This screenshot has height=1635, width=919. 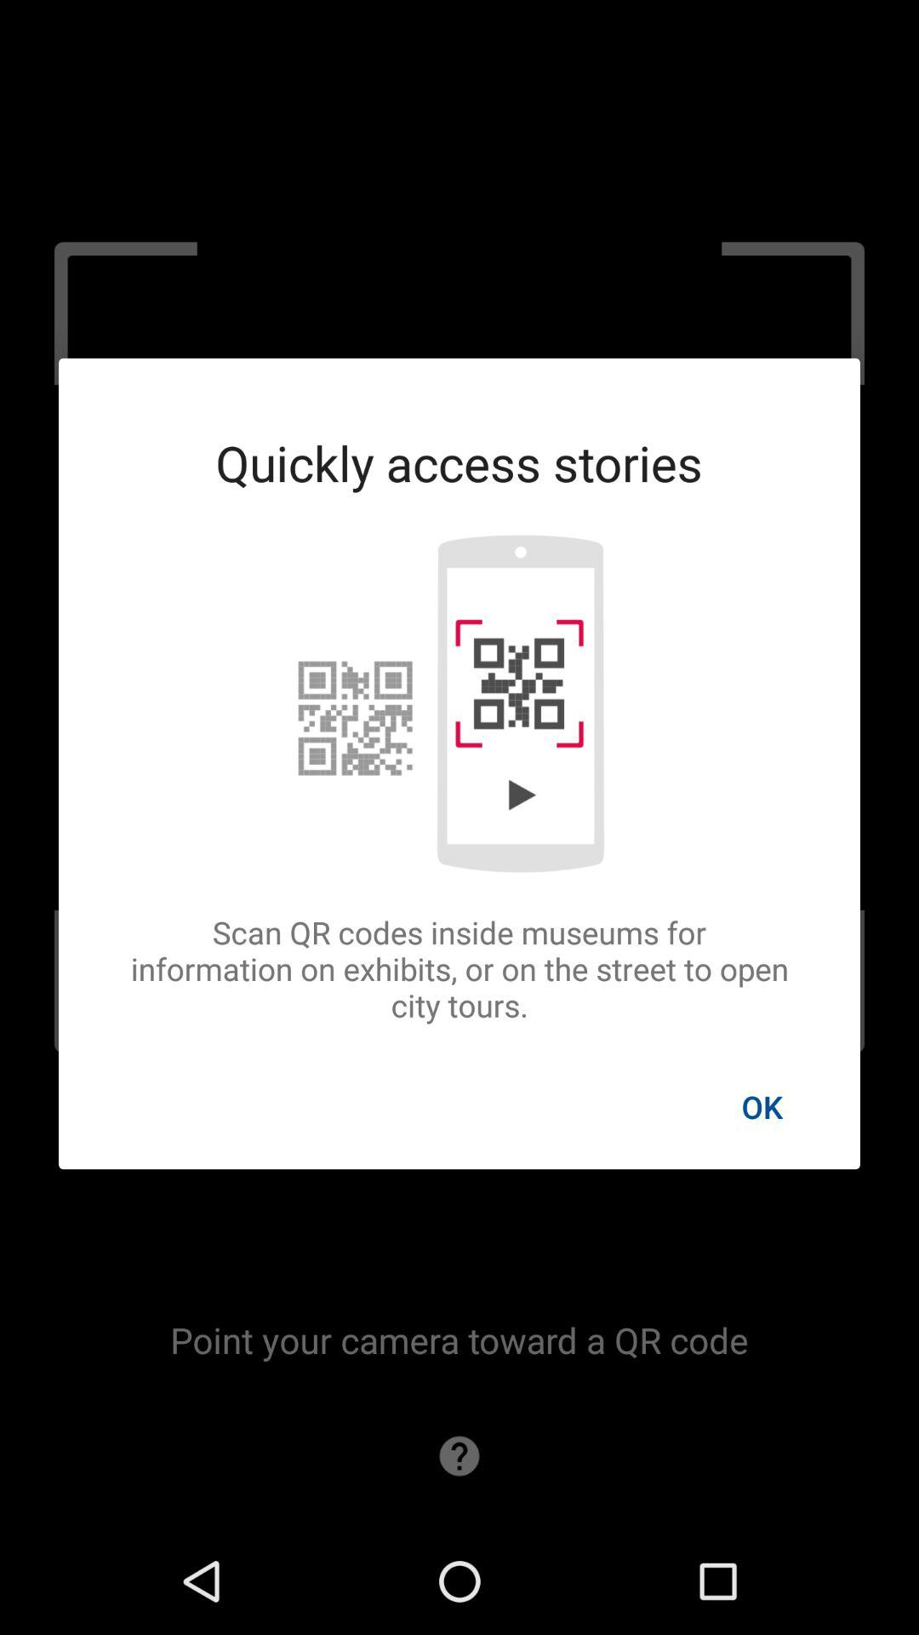 What do you see at coordinates (762, 1106) in the screenshot?
I see `tap the icon below scan qr codes icon` at bounding box center [762, 1106].